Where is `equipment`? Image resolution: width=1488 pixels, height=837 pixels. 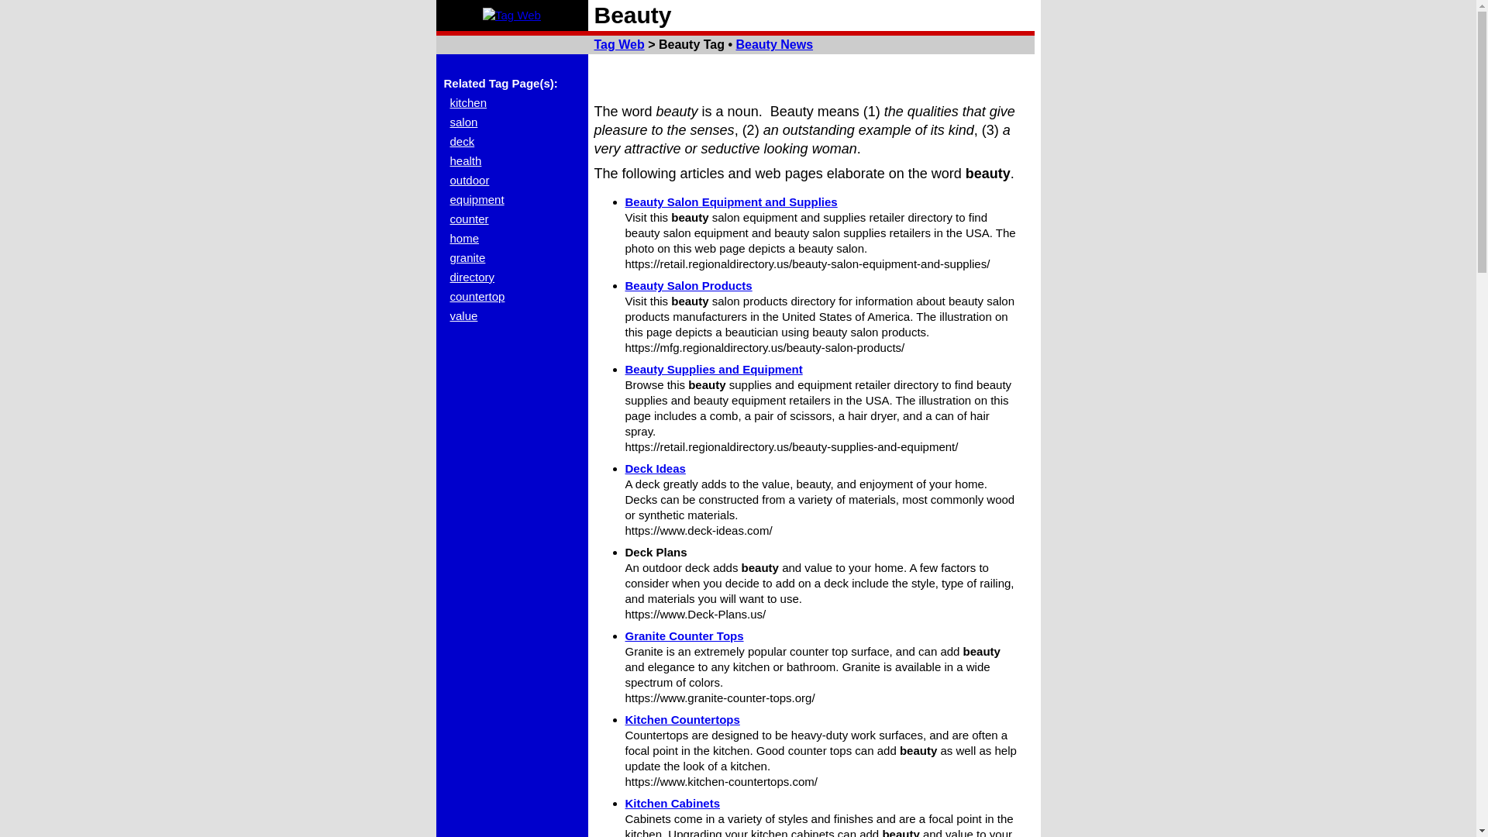
equipment is located at coordinates (476, 199).